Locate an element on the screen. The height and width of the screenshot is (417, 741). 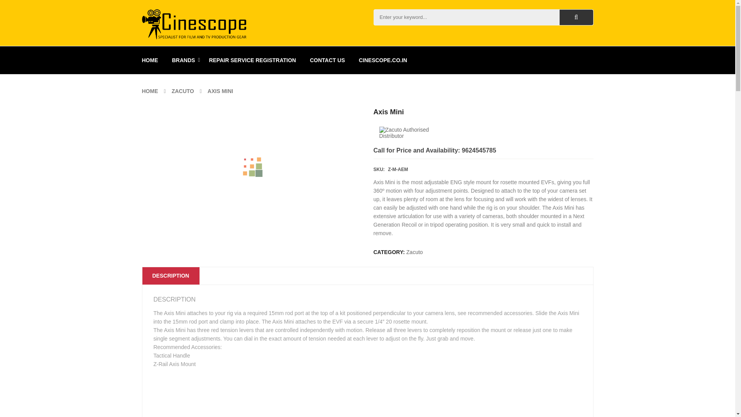
CONTACT US is located at coordinates (327, 60).